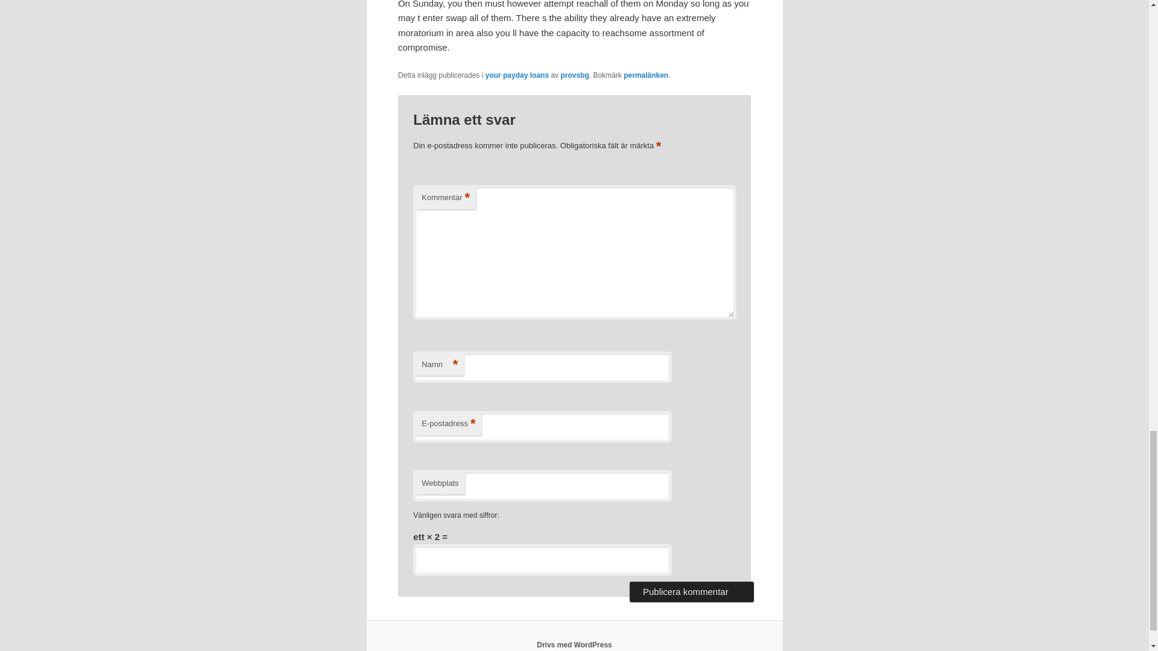 This screenshot has height=651, width=1158. I want to click on Drivs med WordPress, so click(574, 644).